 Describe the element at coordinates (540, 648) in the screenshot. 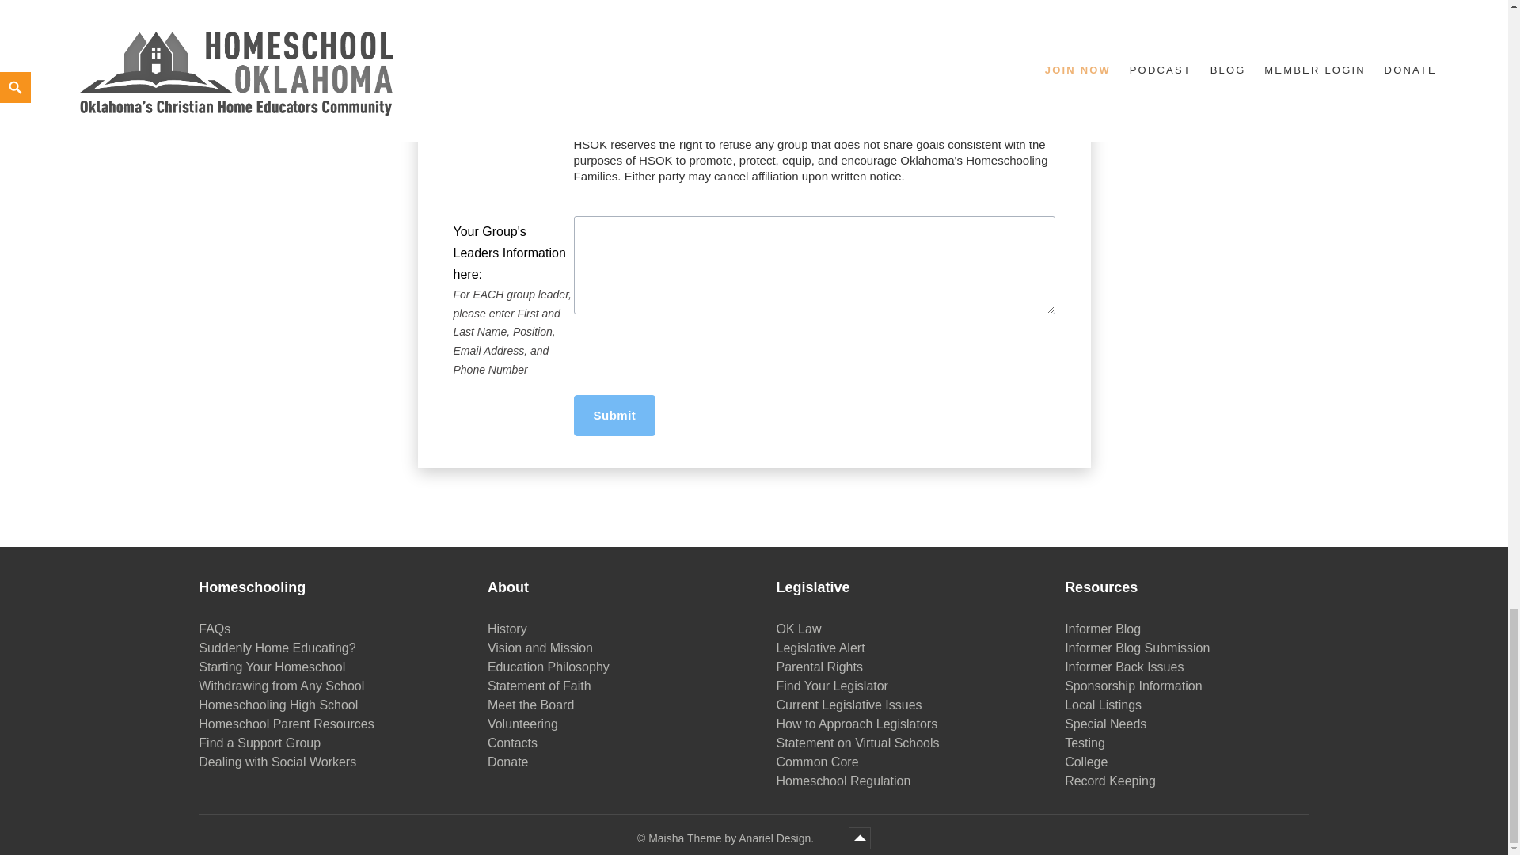

I see `Vision and Mission` at that location.